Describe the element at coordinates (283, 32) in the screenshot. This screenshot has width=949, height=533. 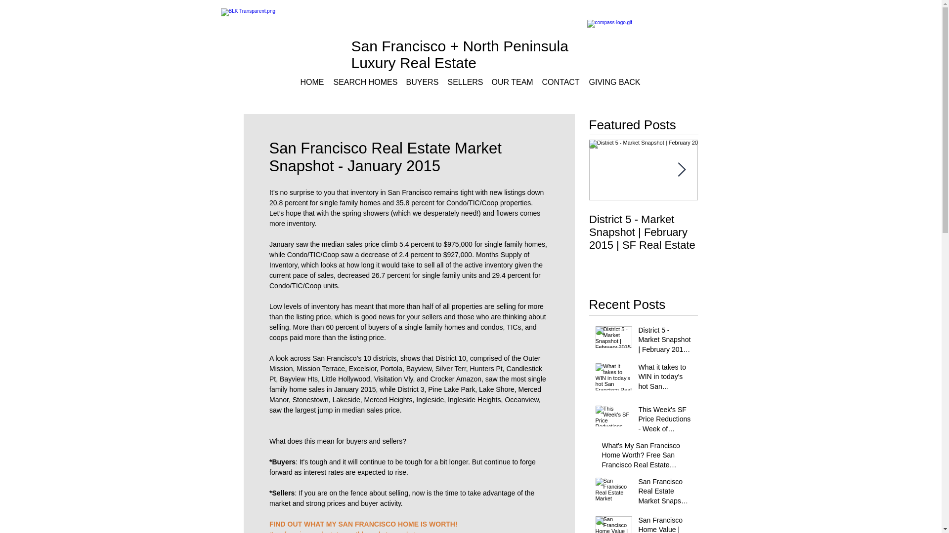
I see `GLS Logo LIGHT BOX.jpg` at that location.